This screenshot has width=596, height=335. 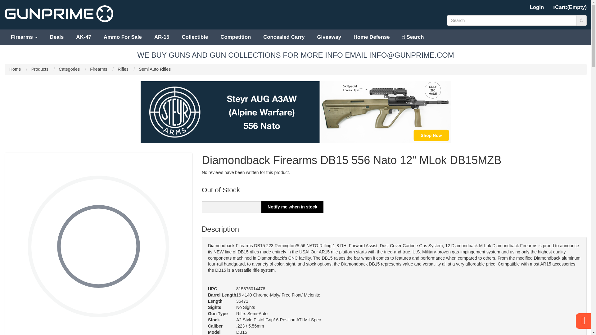 What do you see at coordinates (372, 37) in the screenshot?
I see `Home Defense` at bounding box center [372, 37].